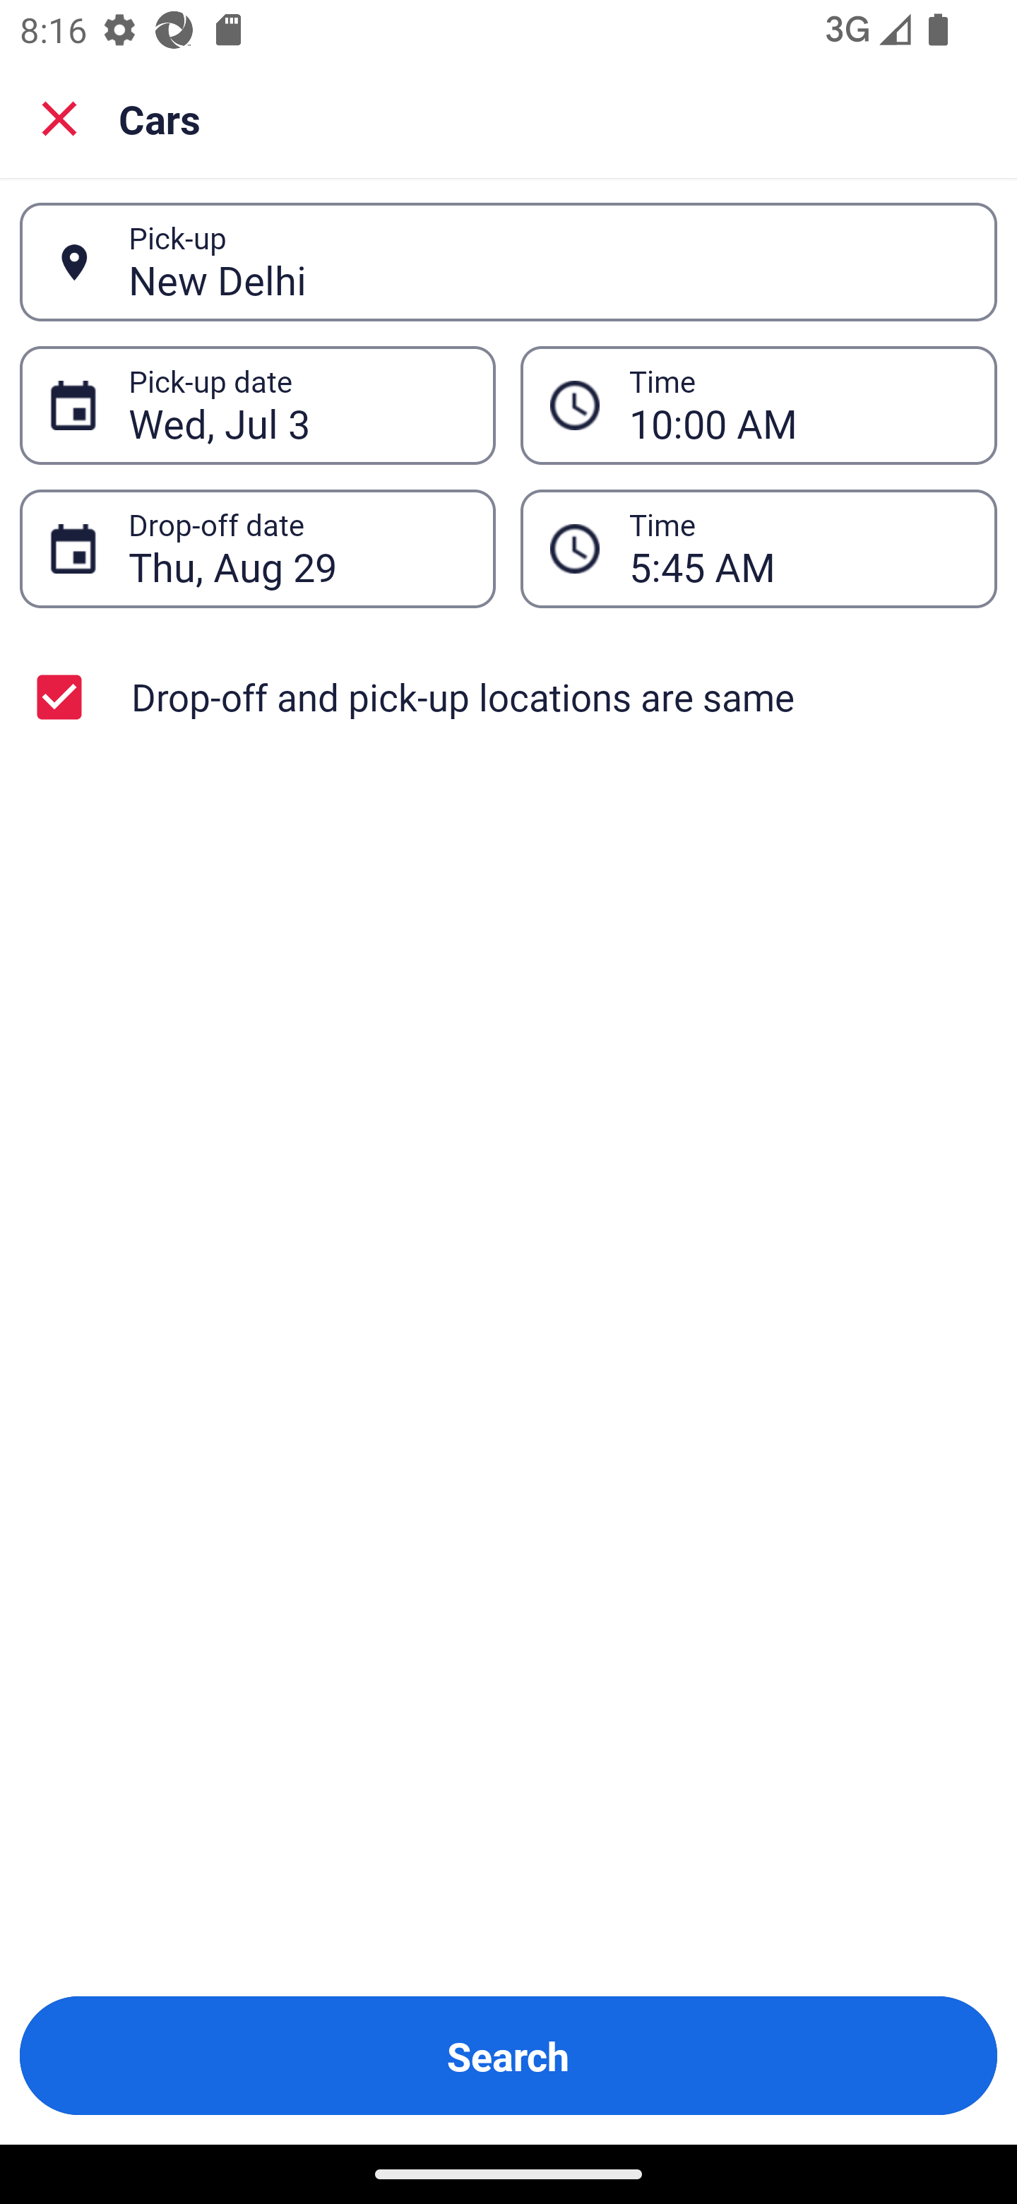  I want to click on Search Button Search, so click(509, 2056).